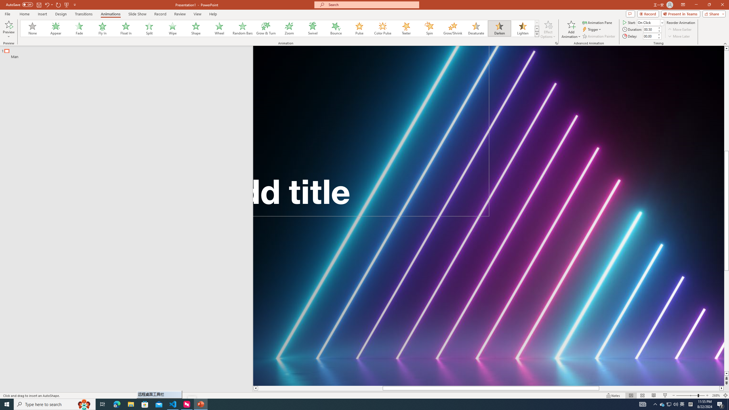  I want to click on Swivel, so click(313, 28).